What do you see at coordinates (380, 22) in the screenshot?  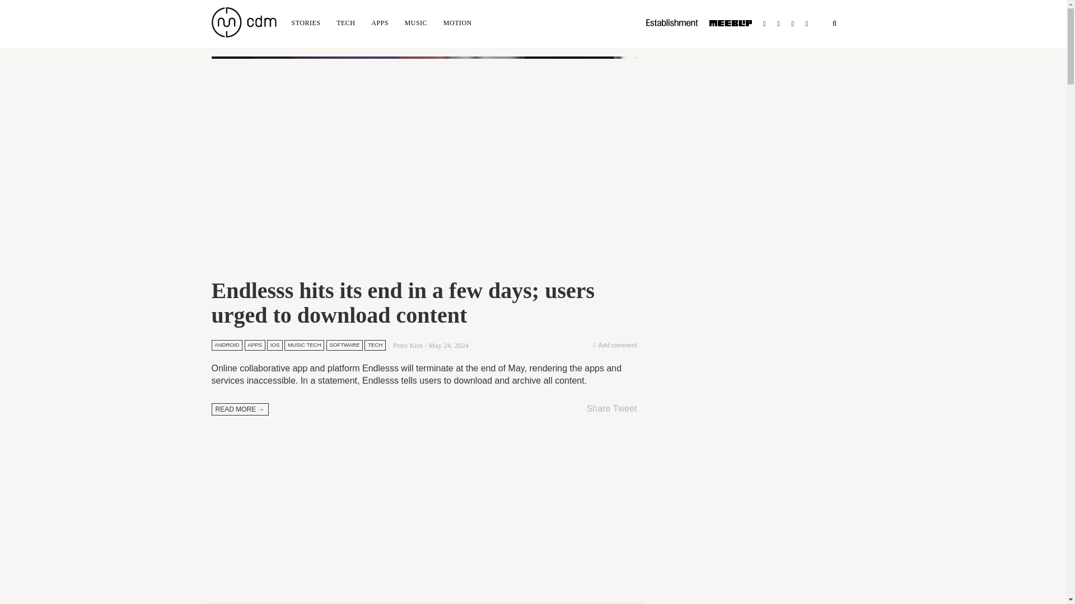 I see `APPS` at bounding box center [380, 22].